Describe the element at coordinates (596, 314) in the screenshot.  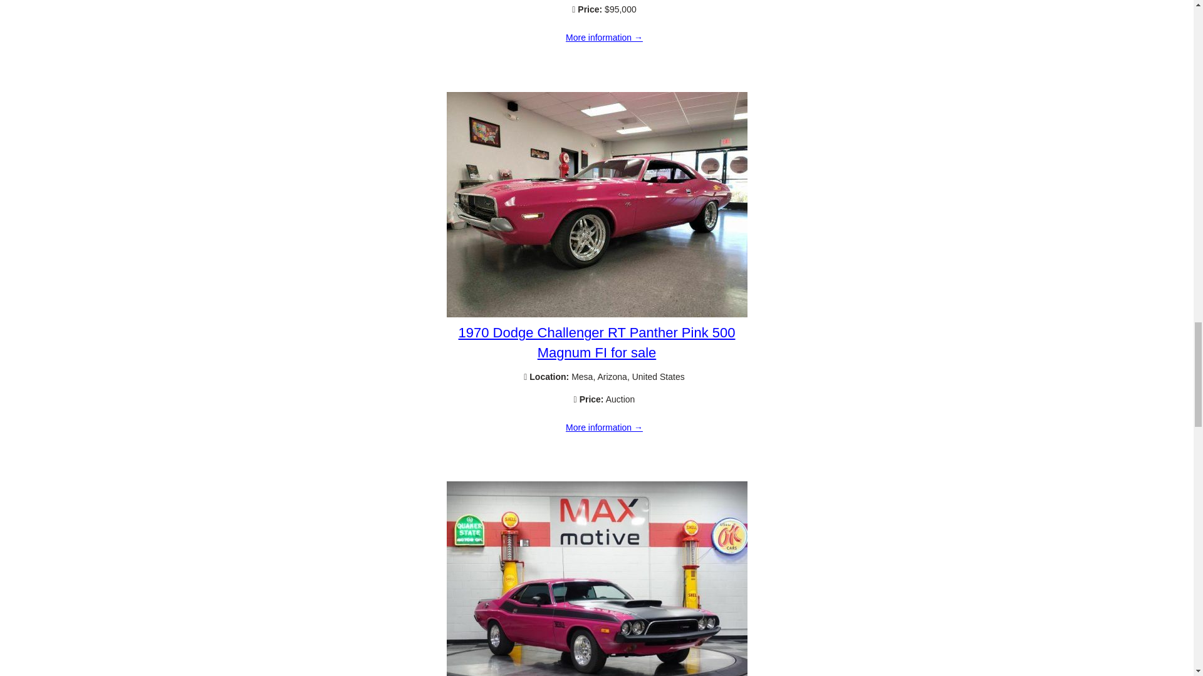
I see `1970 Dodge Challenger RT Panther Pink 500 Magnum FI for sale` at that location.